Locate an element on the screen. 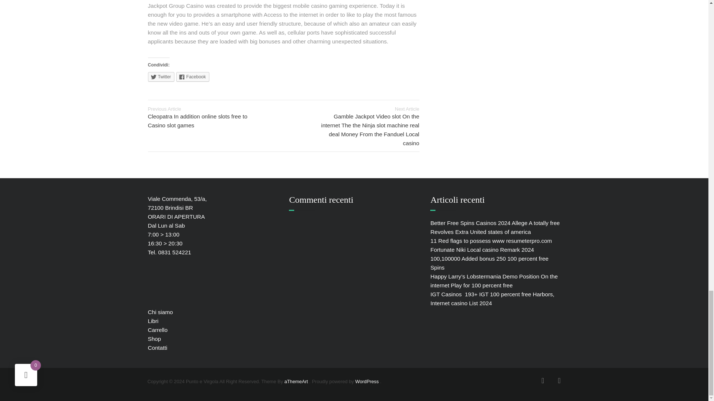 This screenshot has width=714, height=401. Carrello is located at coordinates (158, 330).